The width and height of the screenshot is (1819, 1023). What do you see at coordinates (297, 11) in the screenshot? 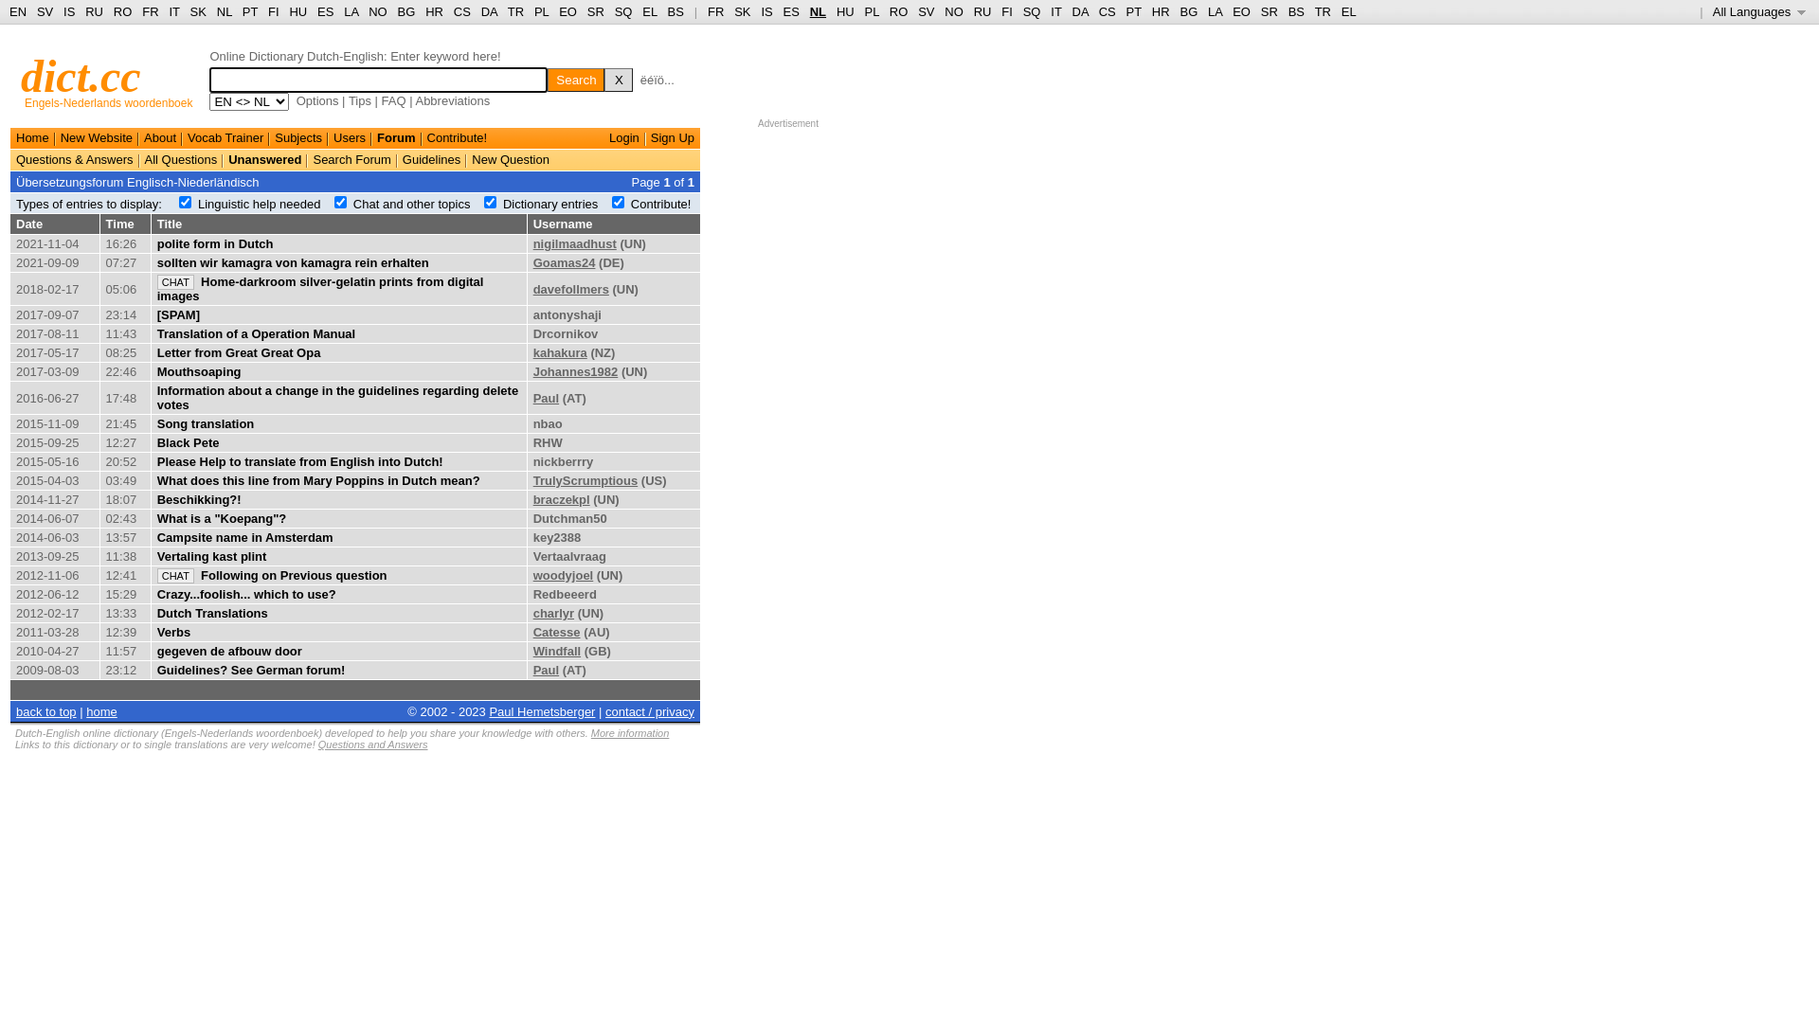
I see `HU` at bounding box center [297, 11].